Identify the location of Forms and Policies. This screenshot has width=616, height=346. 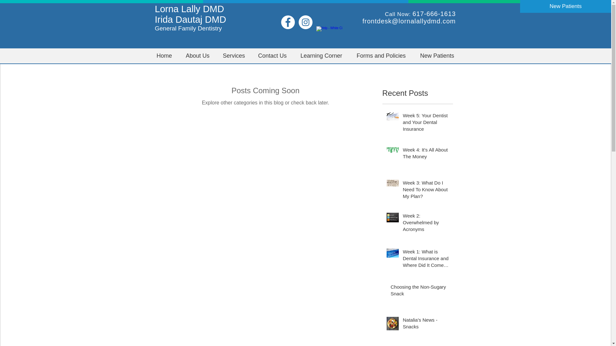
(381, 56).